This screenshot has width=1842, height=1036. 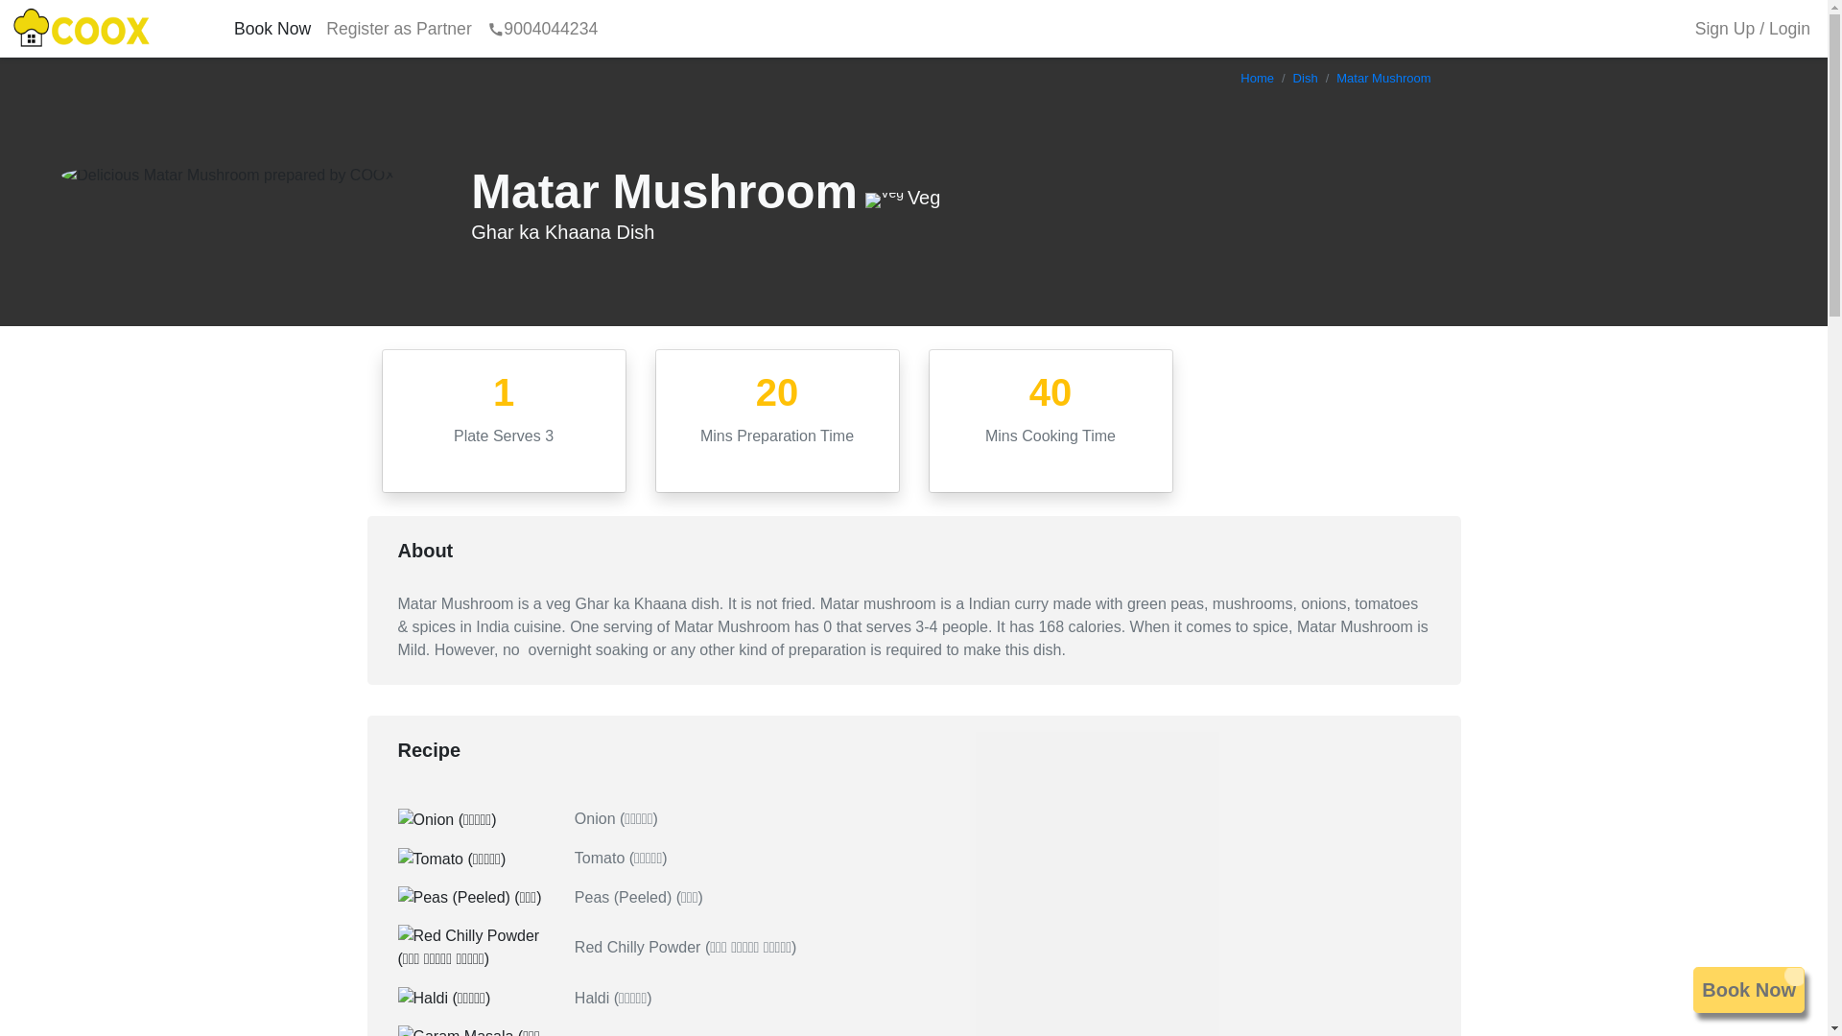 I want to click on Register as Partner, so click(x=398, y=29).